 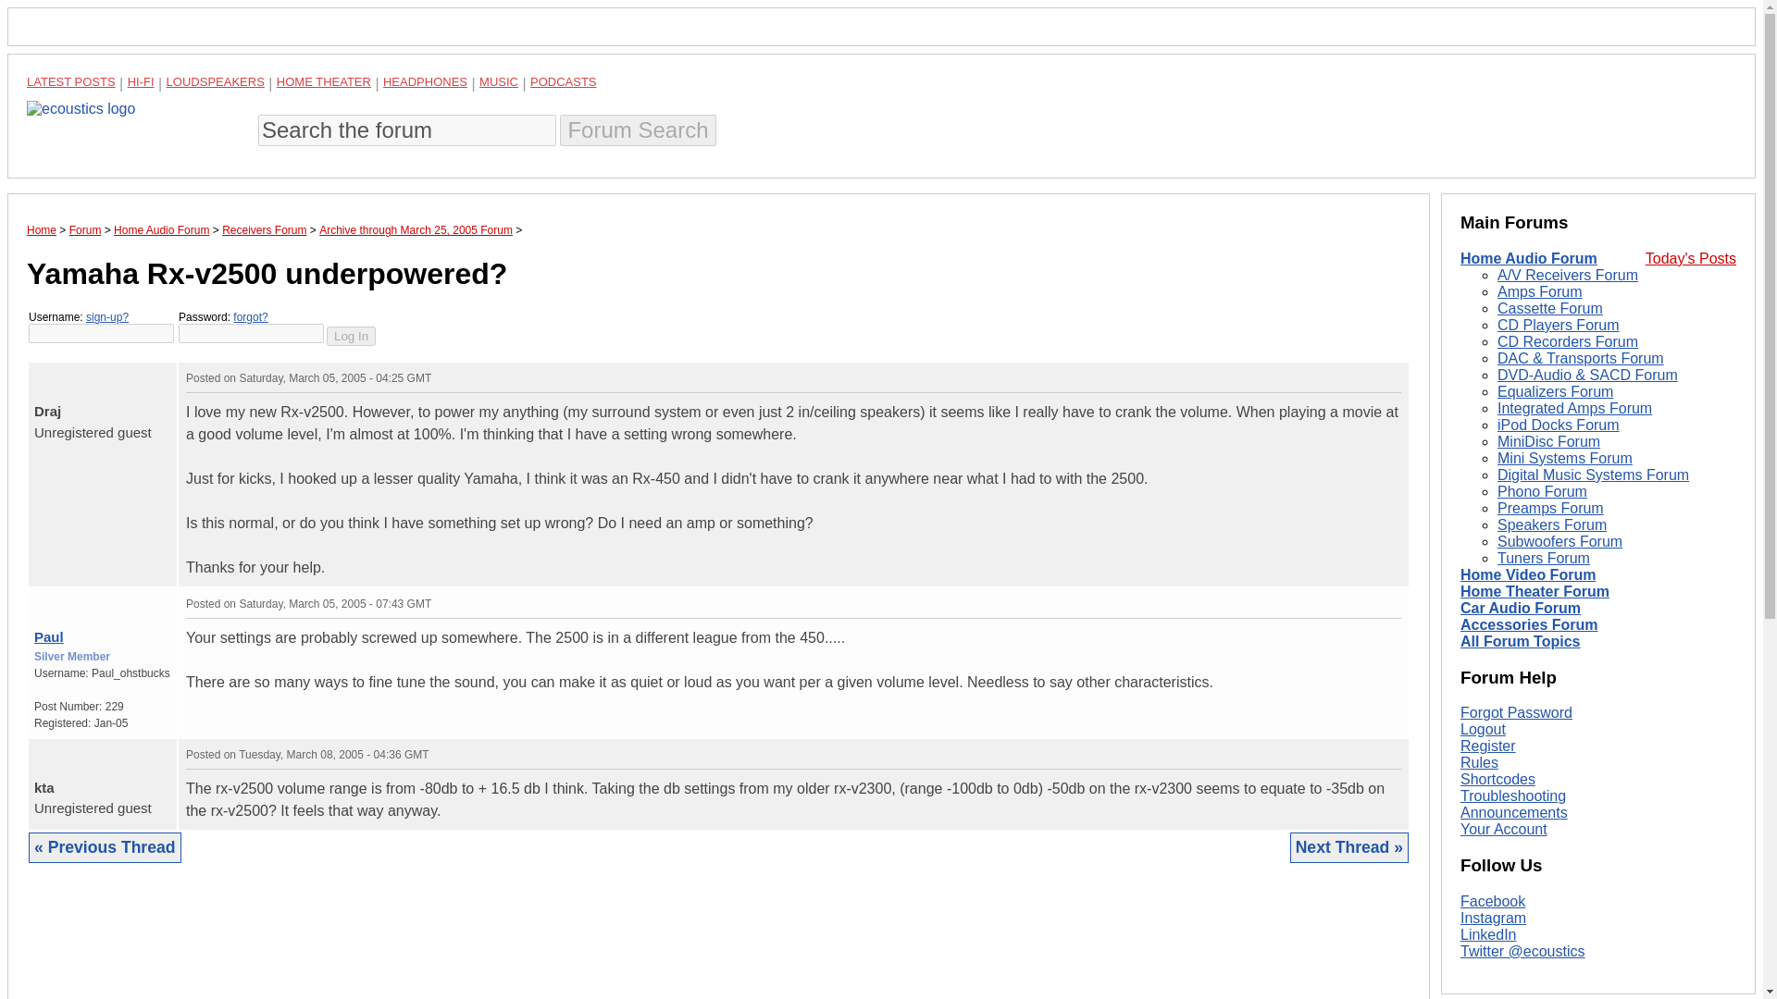 I want to click on Archive through March 25, 2005 Forum, so click(x=416, y=229).